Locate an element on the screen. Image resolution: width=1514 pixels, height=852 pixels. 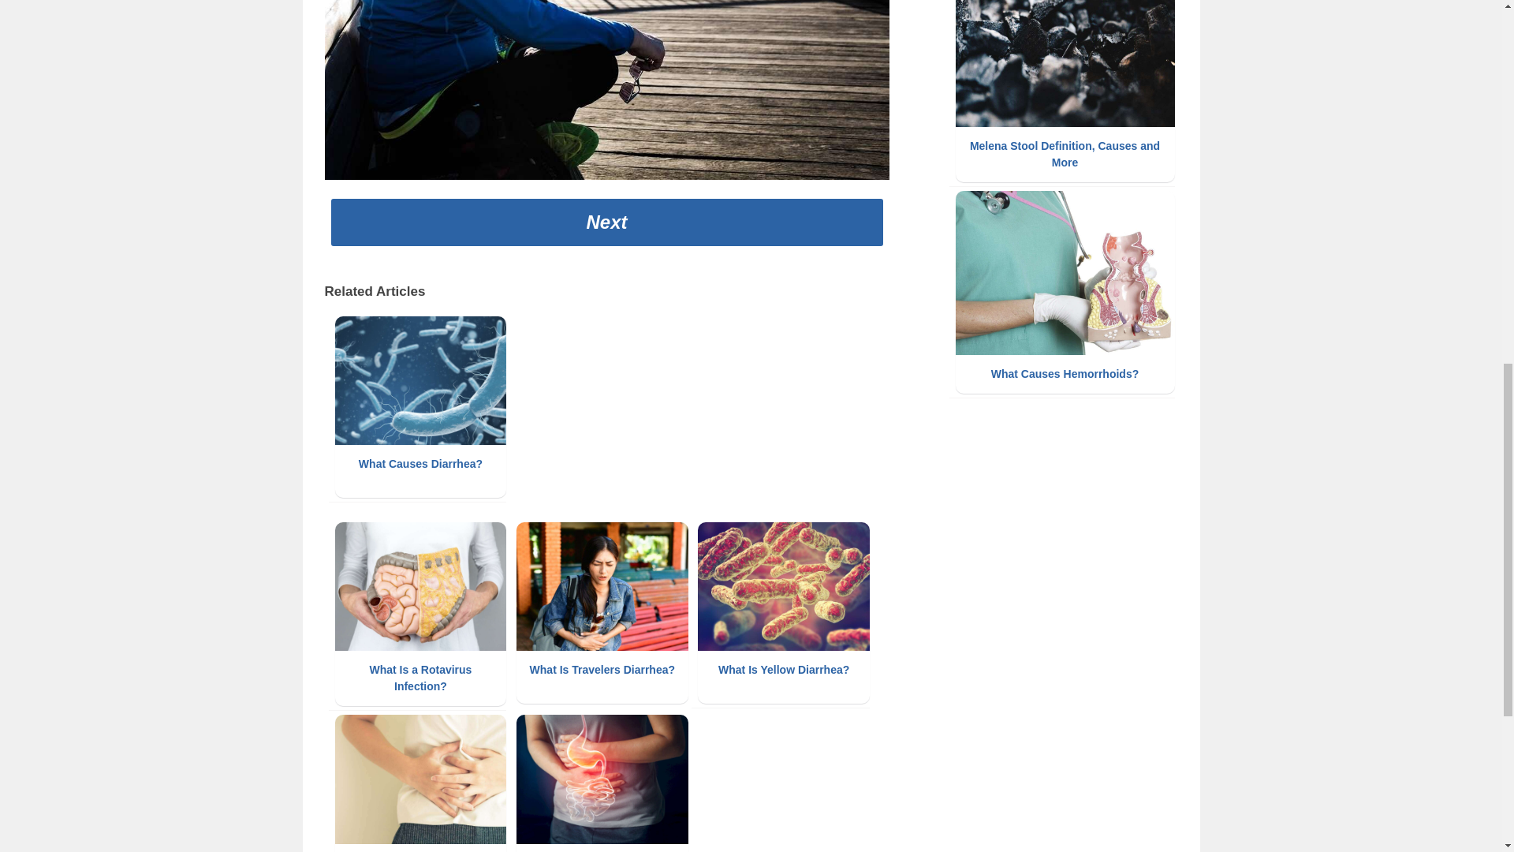
Melena Stool Definition, Causes and More is located at coordinates (1065, 92).